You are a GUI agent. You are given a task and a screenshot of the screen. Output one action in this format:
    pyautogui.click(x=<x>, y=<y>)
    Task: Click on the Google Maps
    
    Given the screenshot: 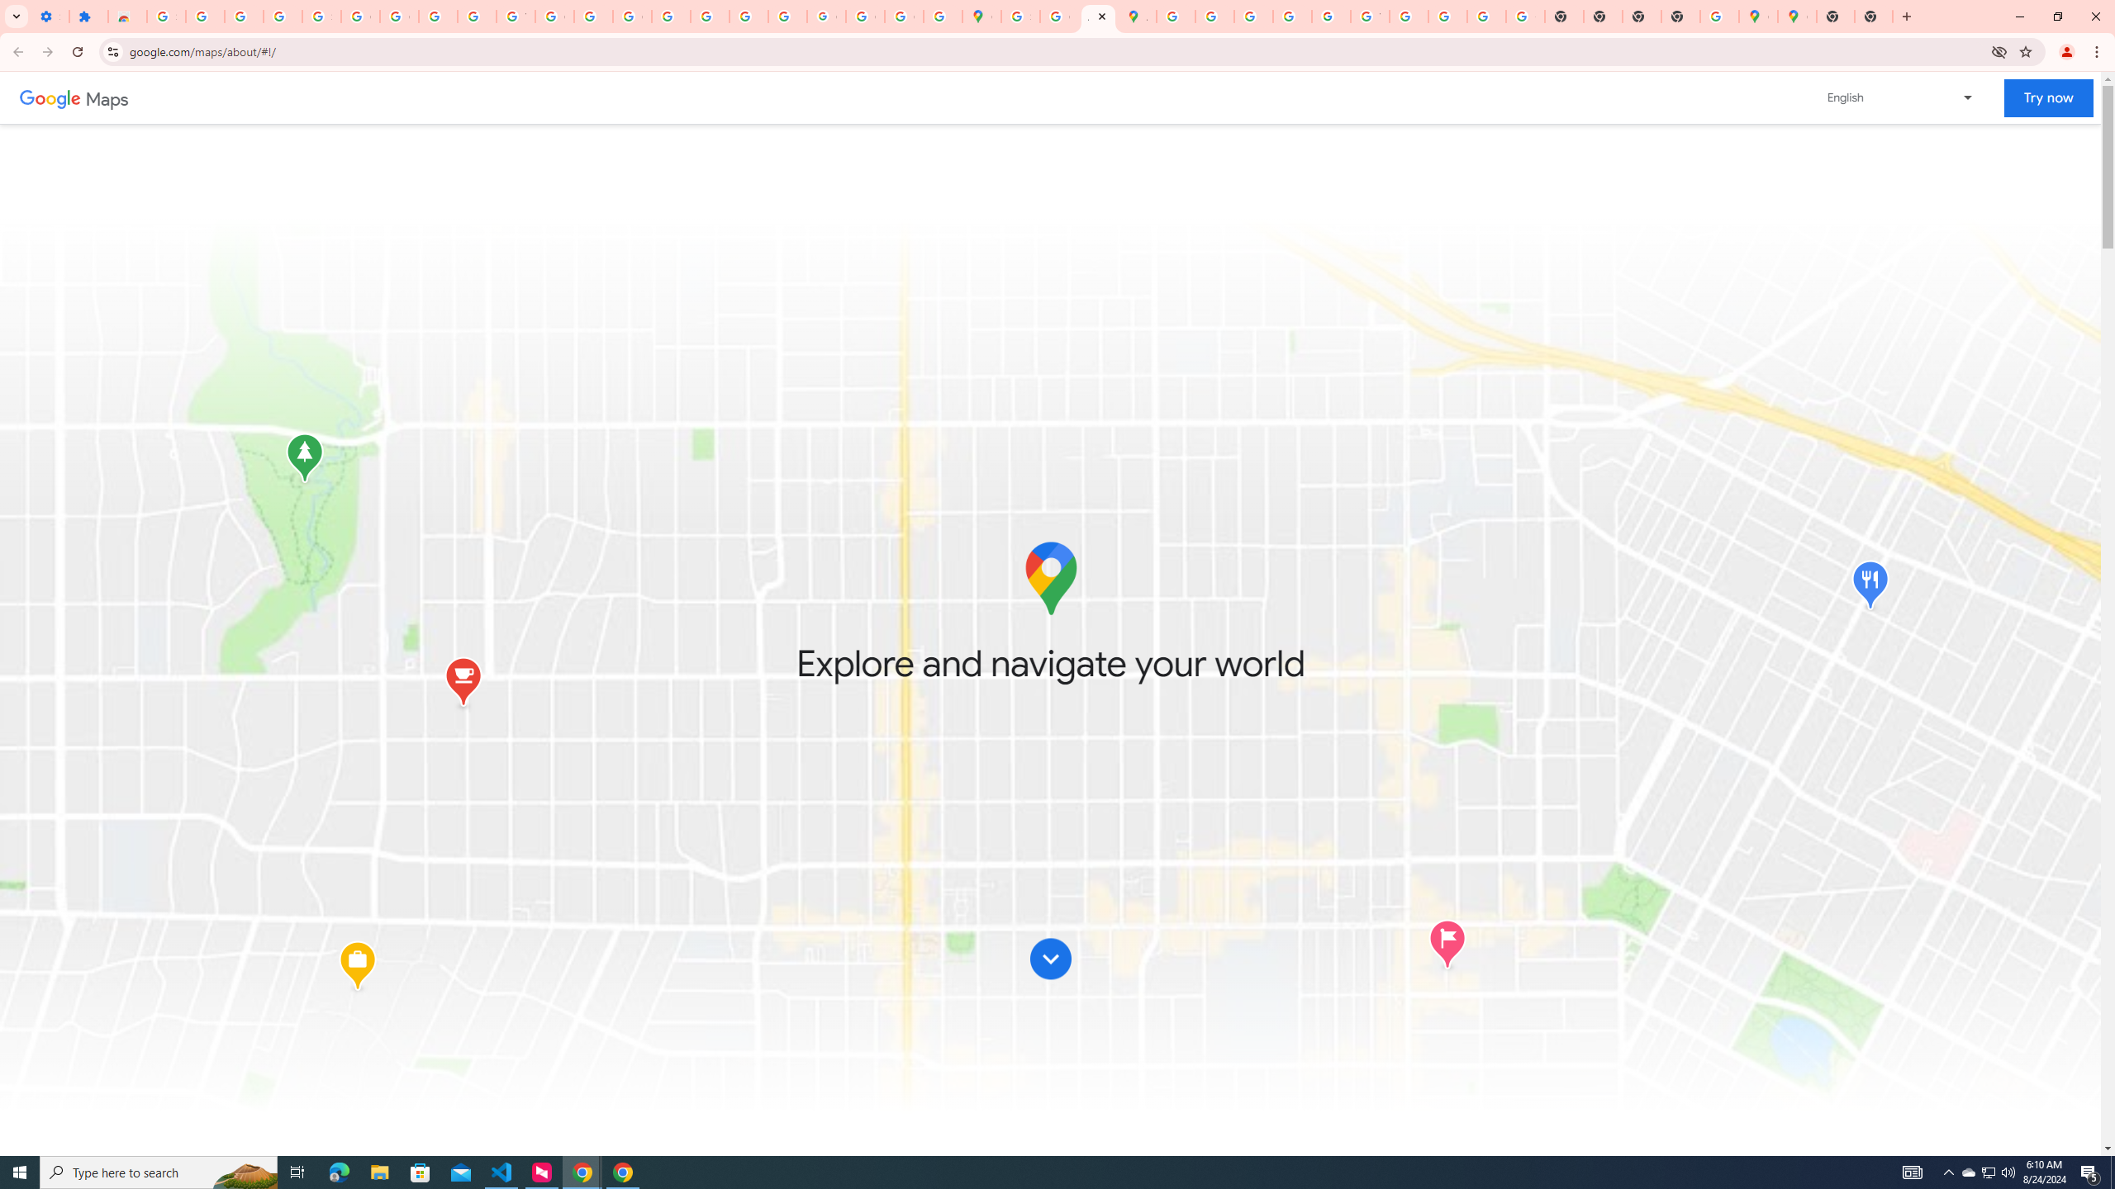 What is the action you would take?
    pyautogui.click(x=1758, y=17)
    